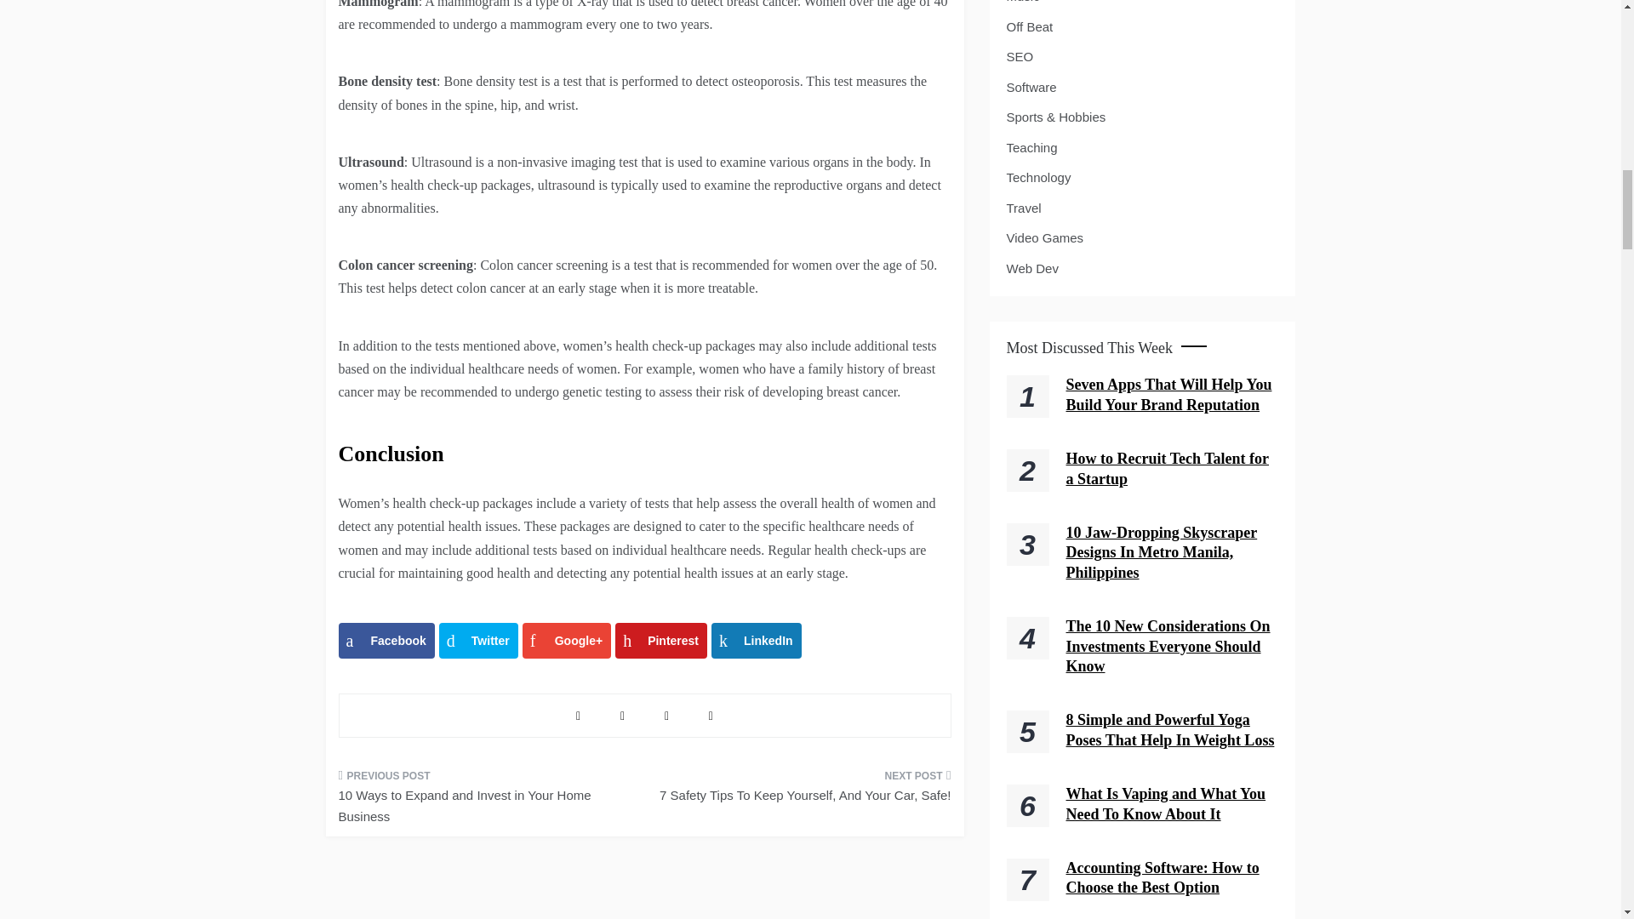 Image resolution: width=1634 pixels, height=919 pixels. Describe the element at coordinates (485, 802) in the screenshot. I see `10 Ways to Expand and Invest in Your Home Business` at that location.